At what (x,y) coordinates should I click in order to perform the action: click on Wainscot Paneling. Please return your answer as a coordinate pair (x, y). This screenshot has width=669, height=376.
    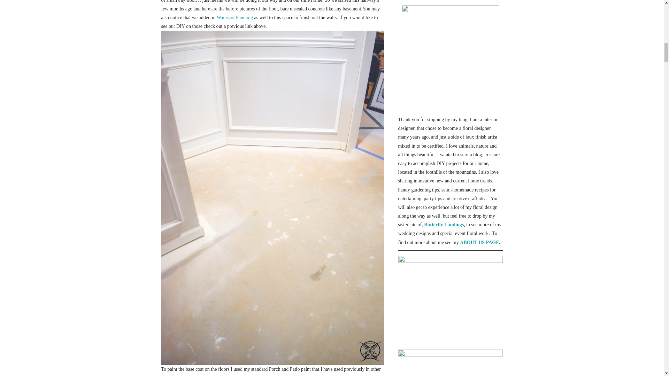
    Looking at the image, I should click on (235, 17).